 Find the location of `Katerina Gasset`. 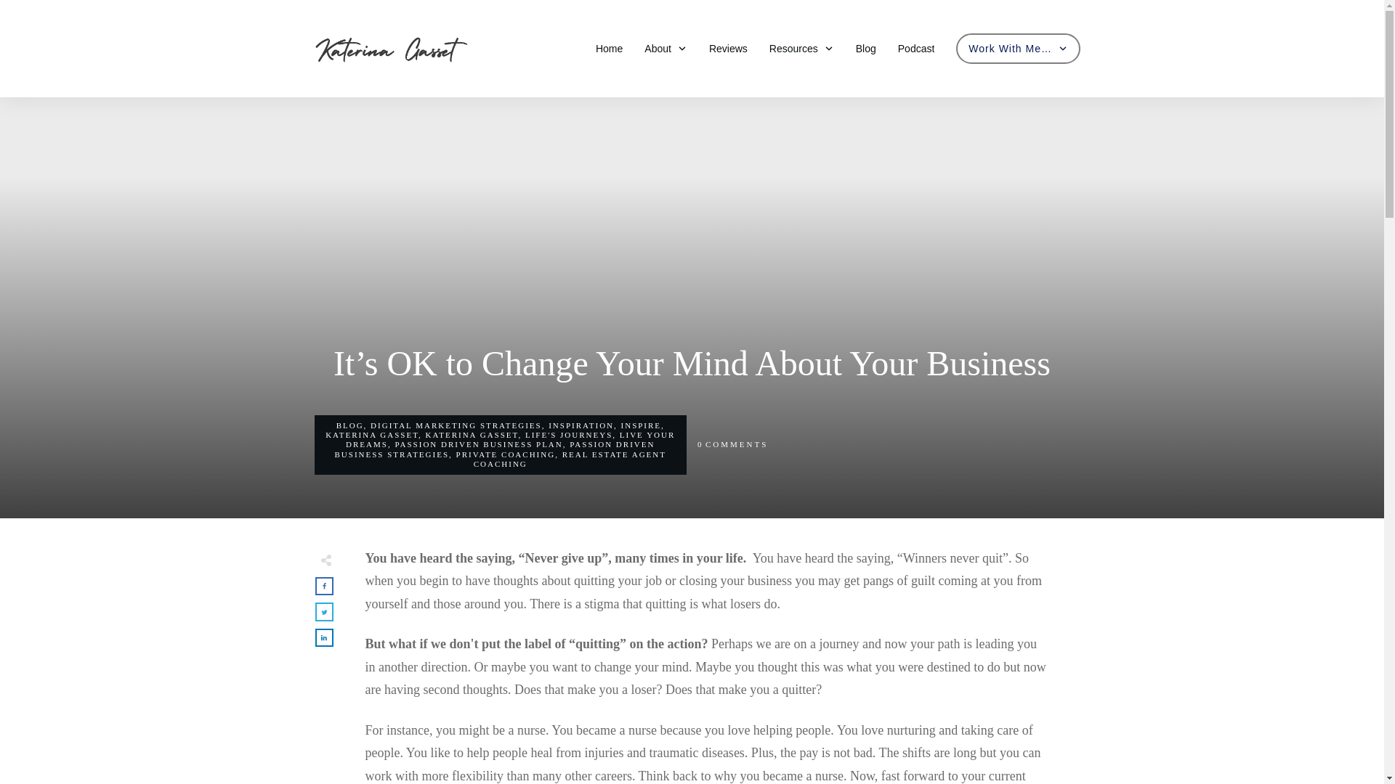

Katerina Gasset is located at coordinates (372, 434).